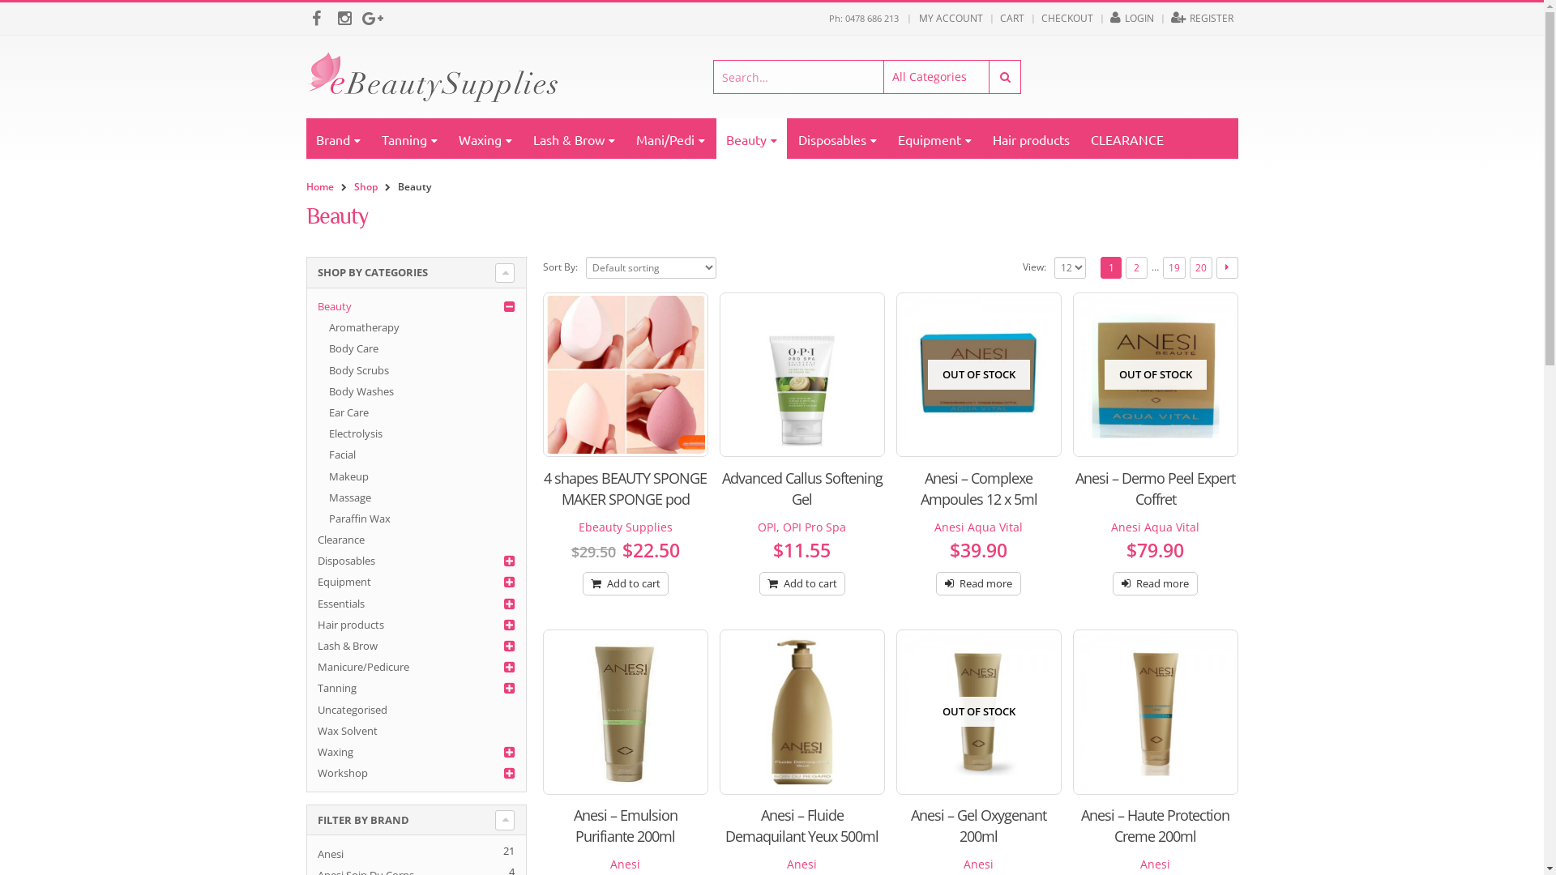 This screenshot has width=1556, height=875. I want to click on OUT OF STOCK, so click(979, 375).